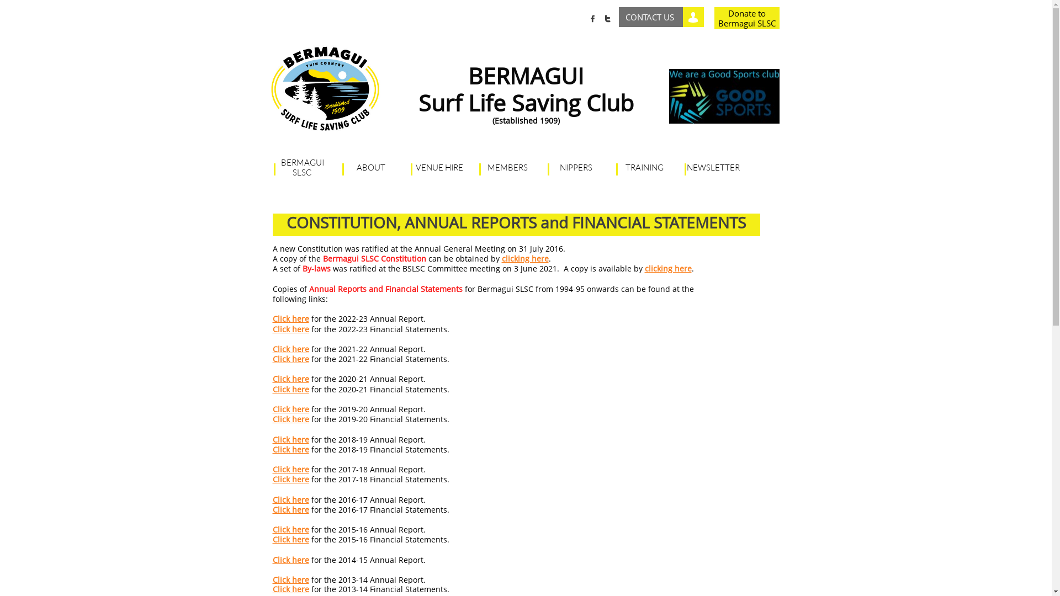 The image size is (1060, 596). I want to click on Click here, so click(290, 319).